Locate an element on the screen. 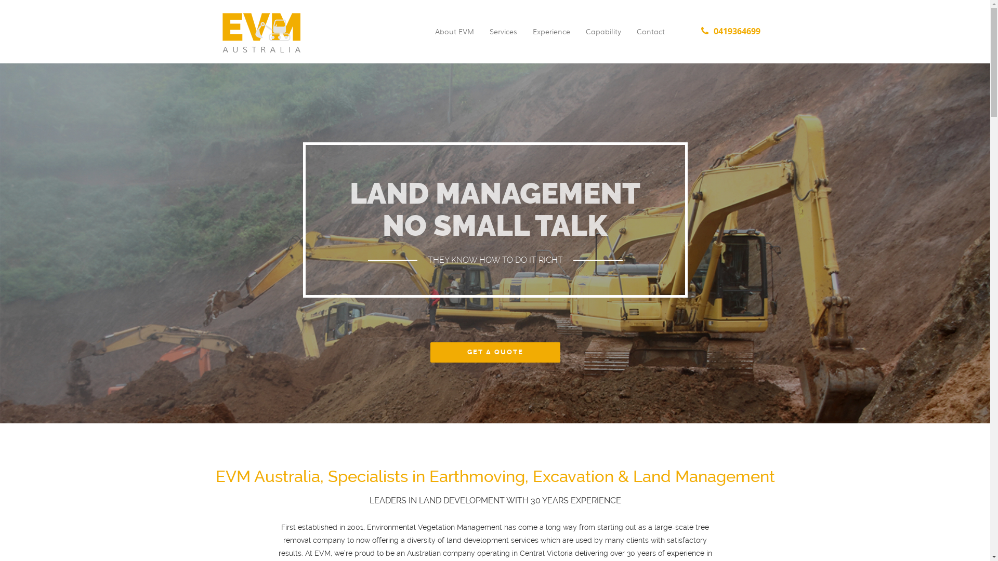  Capability is located at coordinates (603, 38).